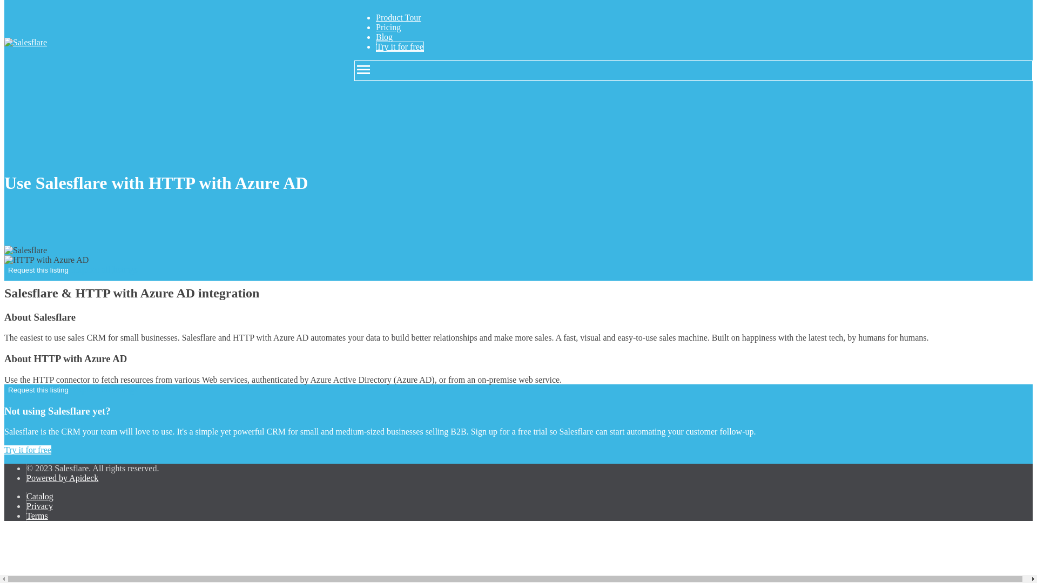 The width and height of the screenshot is (1037, 583). What do you see at coordinates (63, 478) in the screenshot?
I see `Powered by Apideck` at bounding box center [63, 478].